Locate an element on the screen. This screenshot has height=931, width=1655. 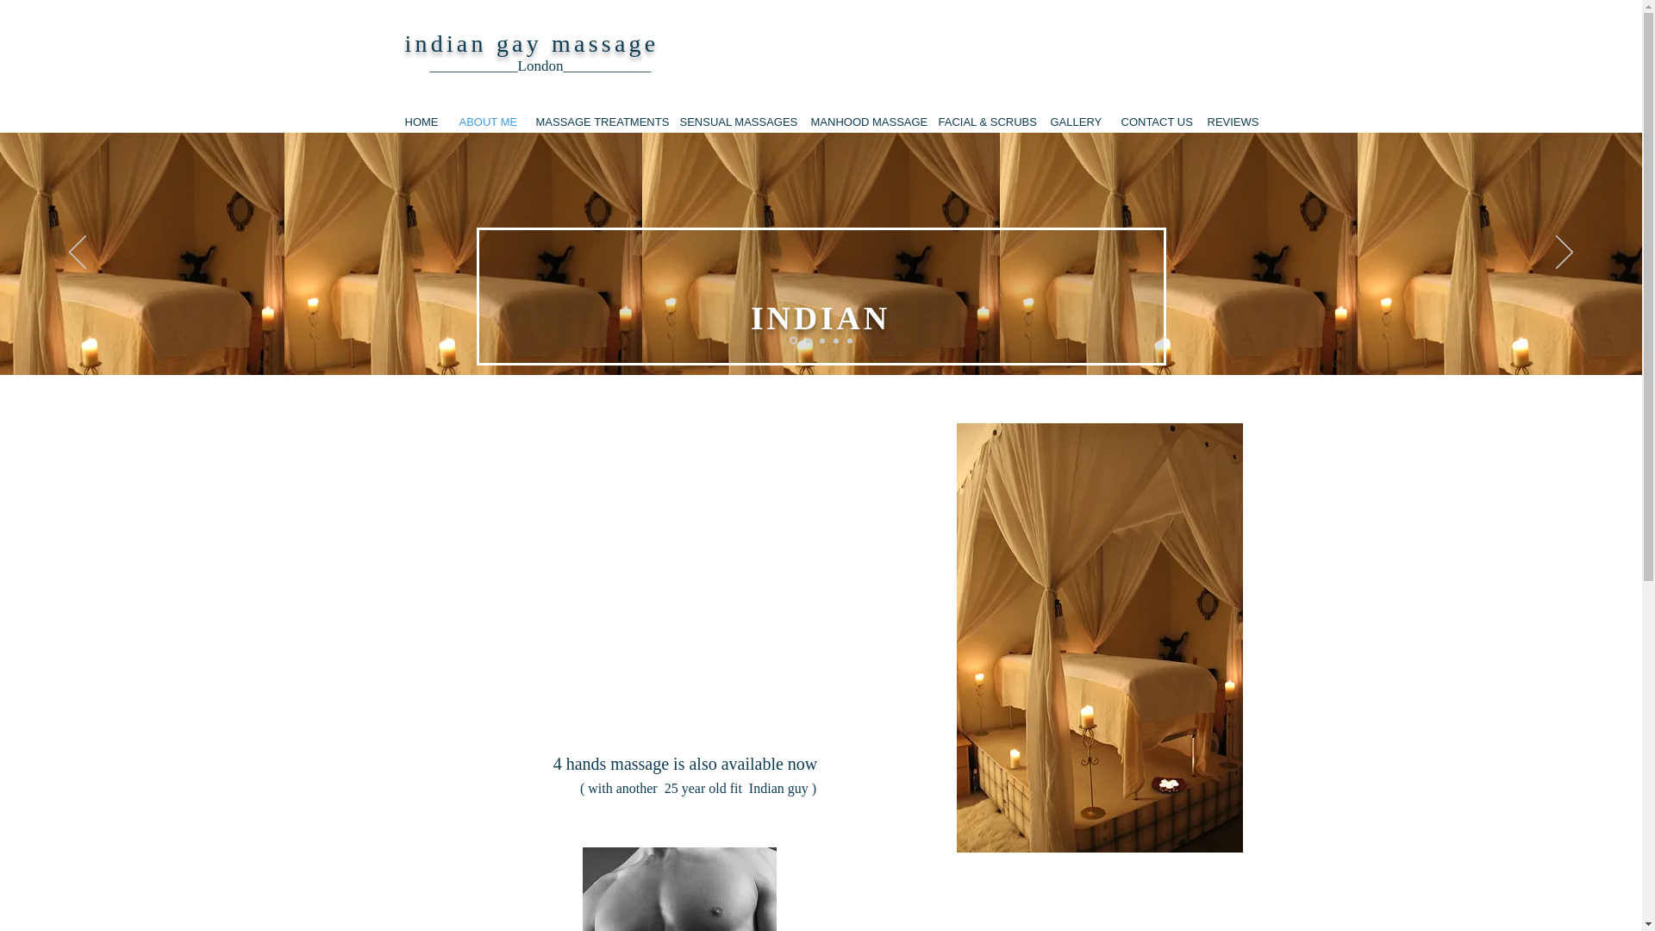
CONTACT US is located at coordinates (1152, 122).